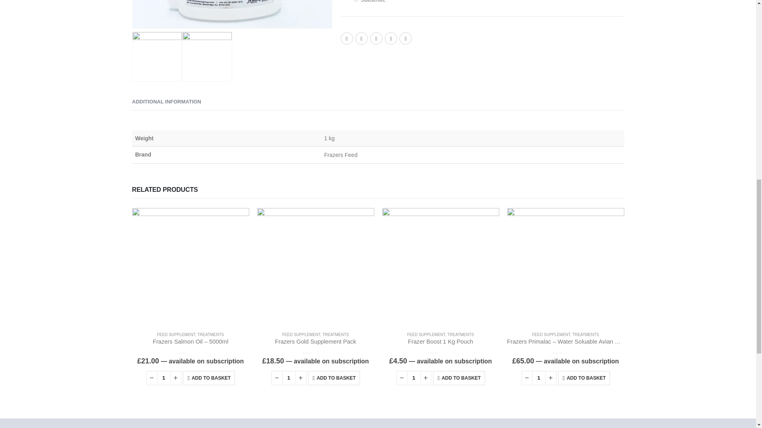 This screenshot has height=428, width=762. What do you see at coordinates (207, 57) in the screenshot?
I see `Glyco-boost.png` at bounding box center [207, 57].